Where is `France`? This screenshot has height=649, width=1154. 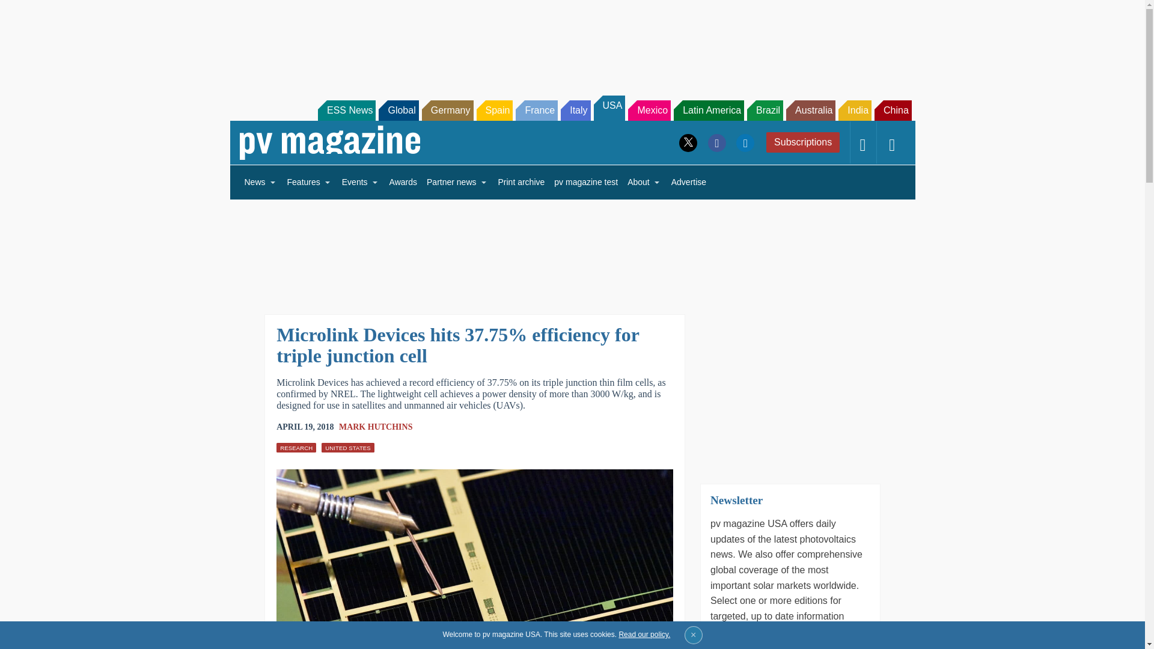
France is located at coordinates (536, 111).